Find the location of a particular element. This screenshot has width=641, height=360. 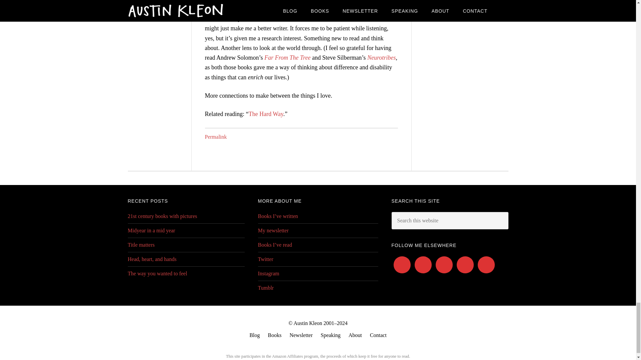

Permalink is located at coordinates (216, 137).